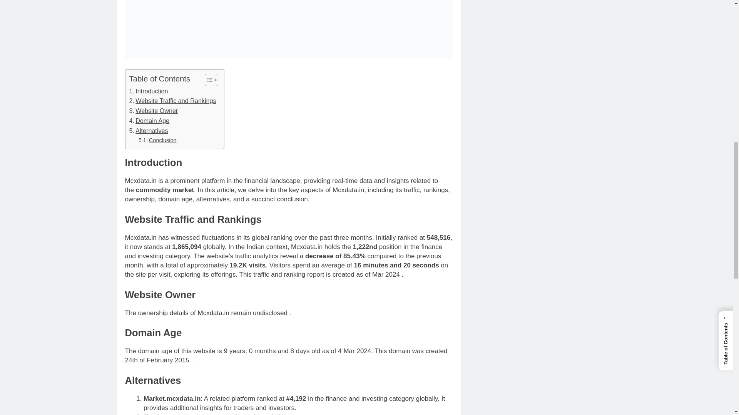  What do you see at coordinates (149, 91) in the screenshot?
I see `Introduction` at bounding box center [149, 91].